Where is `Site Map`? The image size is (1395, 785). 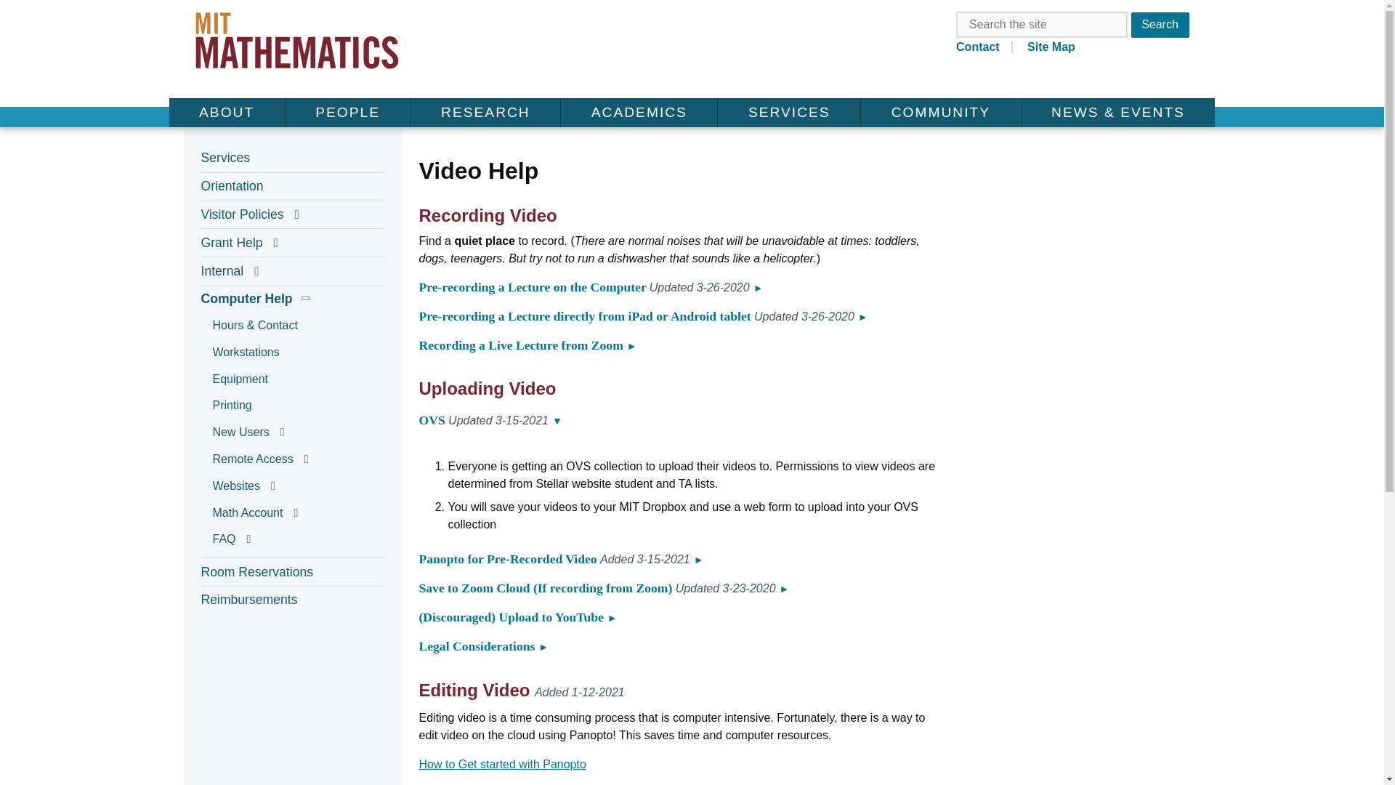
Site Map is located at coordinates (1051, 47).